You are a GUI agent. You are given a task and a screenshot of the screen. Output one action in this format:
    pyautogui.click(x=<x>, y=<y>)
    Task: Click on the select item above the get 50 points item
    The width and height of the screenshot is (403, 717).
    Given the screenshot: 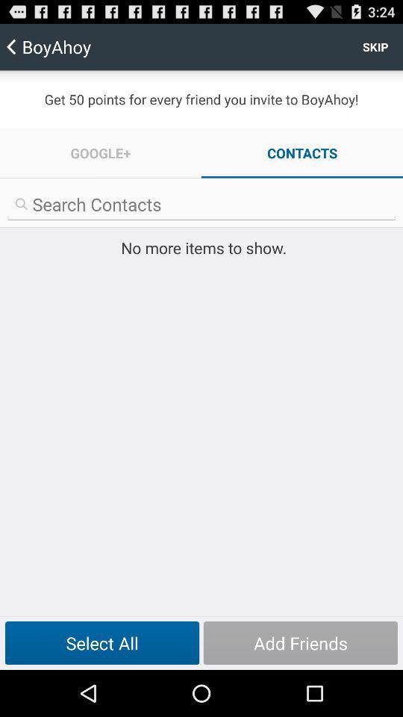 What is the action you would take?
    pyautogui.click(x=375, y=46)
    